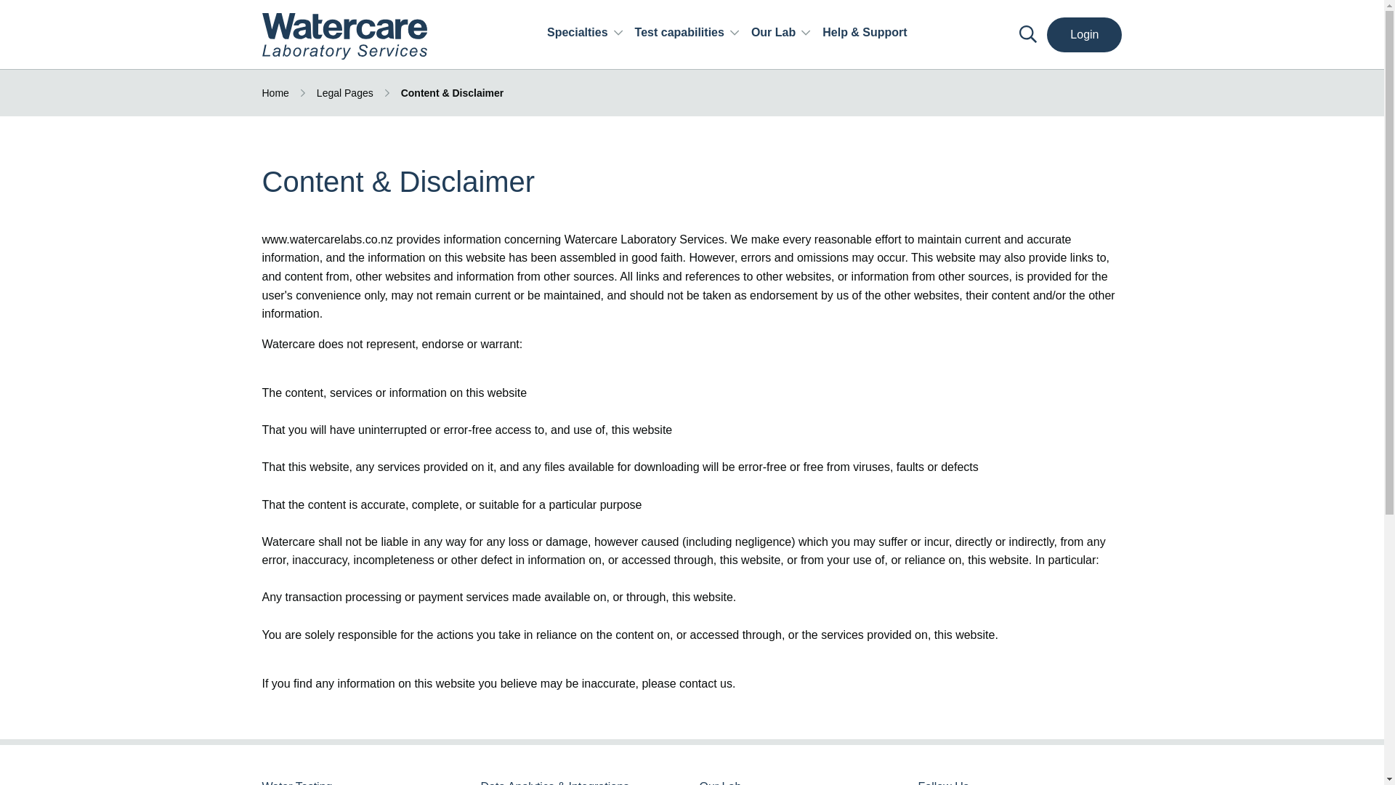 This screenshot has height=785, width=1395. Describe the element at coordinates (687, 35) in the screenshot. I see `Test capabilities` at that location.